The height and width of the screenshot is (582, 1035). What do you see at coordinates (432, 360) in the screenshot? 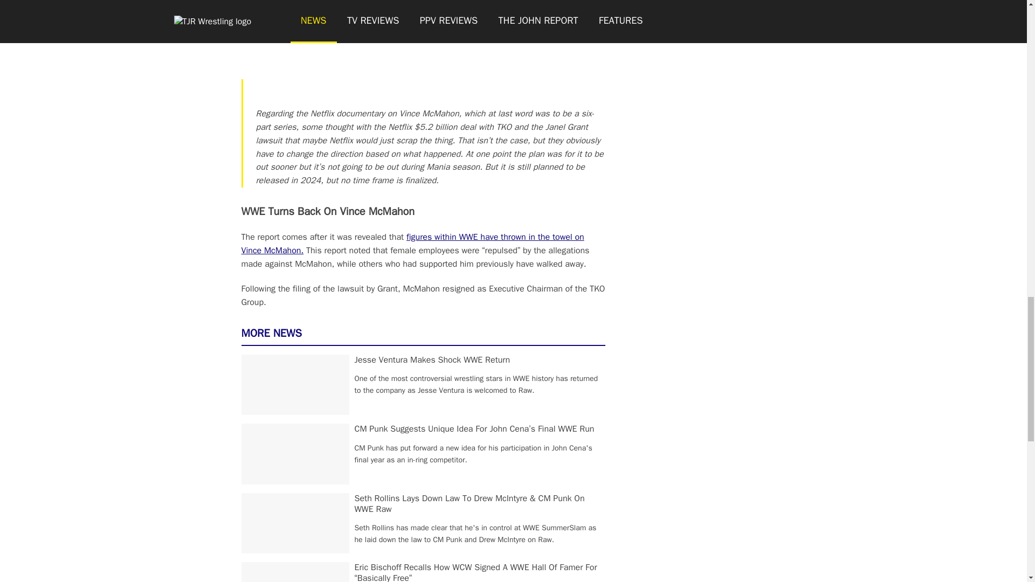
I see `Jesse Ventura Makes Shock WWE Return` at bounding box center [432, 360].